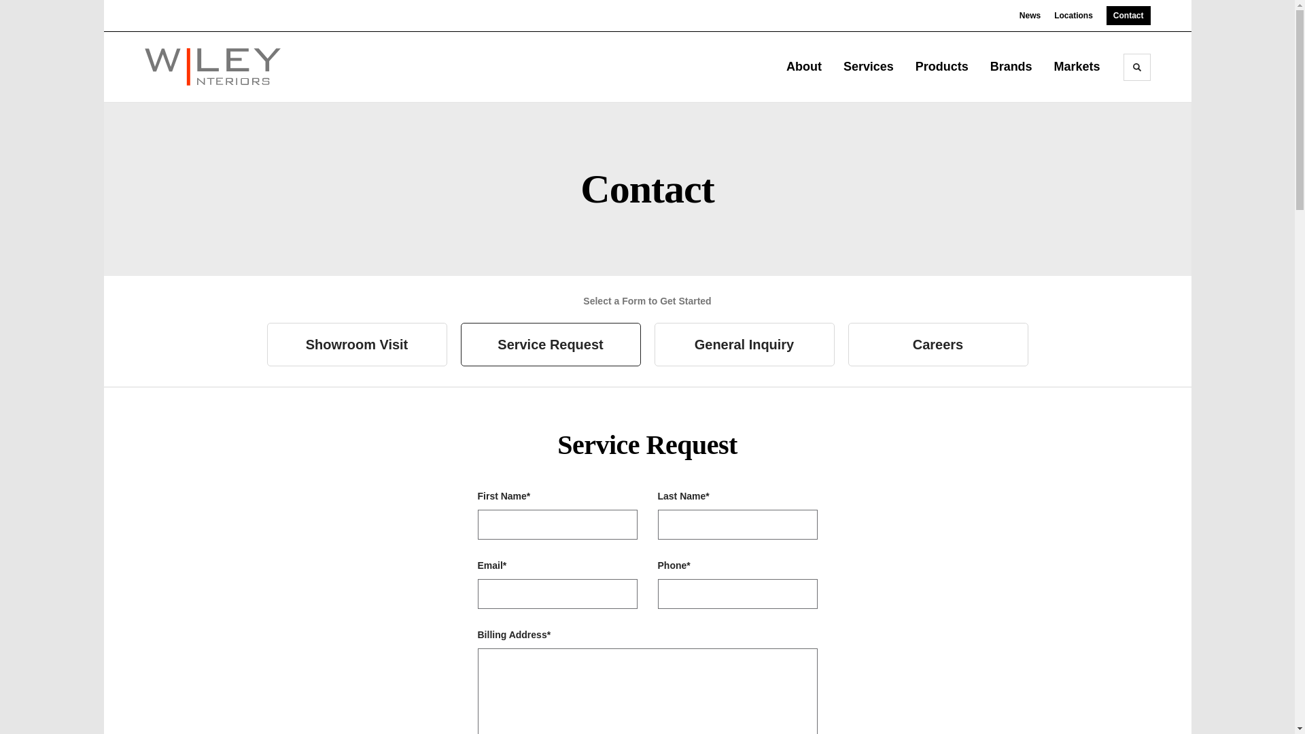 This screenshot has height=734, width=1305. Describe the element at coordinates (1128, 15) in the screenshot. I see `Contact` at that location.